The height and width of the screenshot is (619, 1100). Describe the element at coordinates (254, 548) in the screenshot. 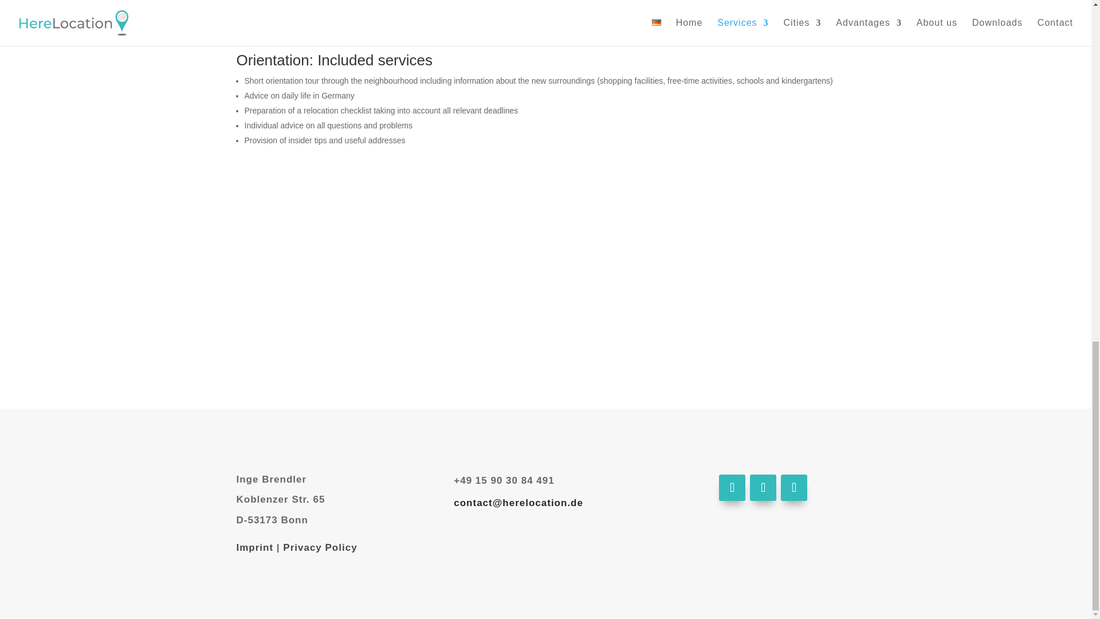

I see `Imprint` at that location.